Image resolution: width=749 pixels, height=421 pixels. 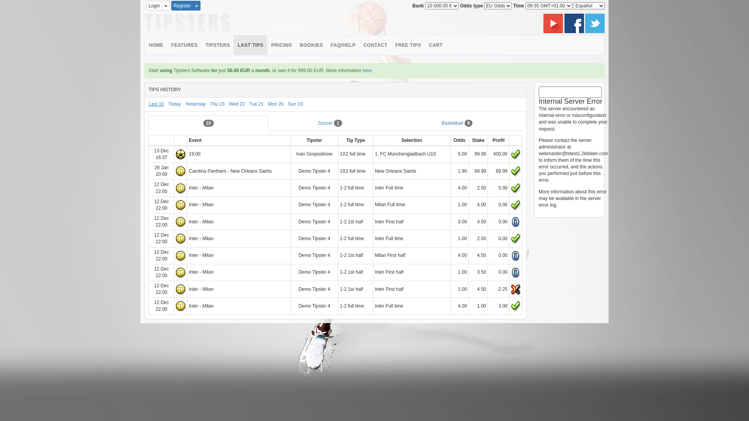 I want to click on 10, so click(x=208, y=123).